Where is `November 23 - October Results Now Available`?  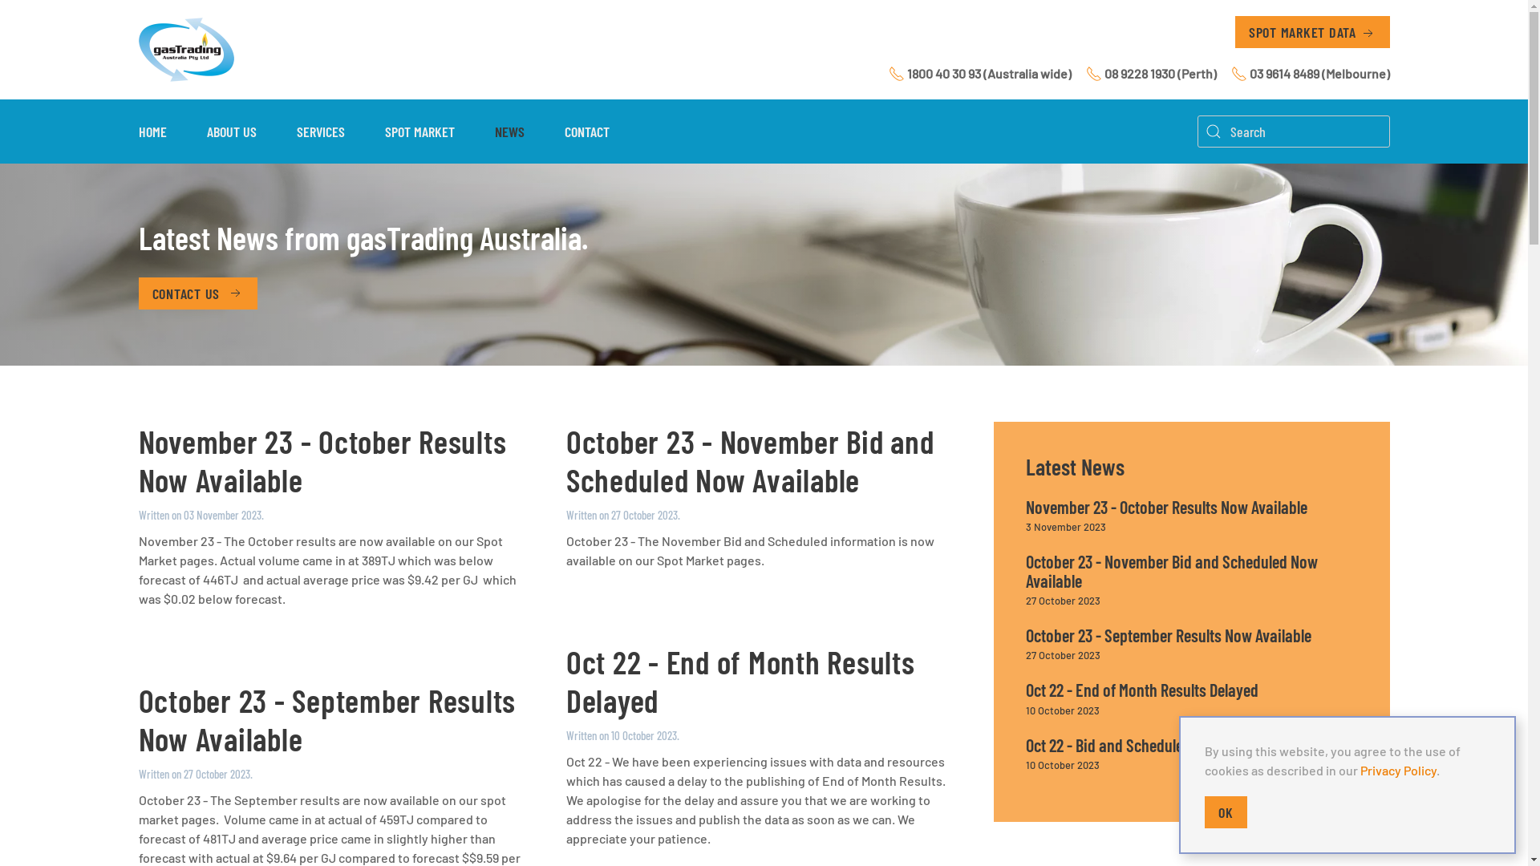 November 23 - October Results Now Available is located at coordinates (322, 460).